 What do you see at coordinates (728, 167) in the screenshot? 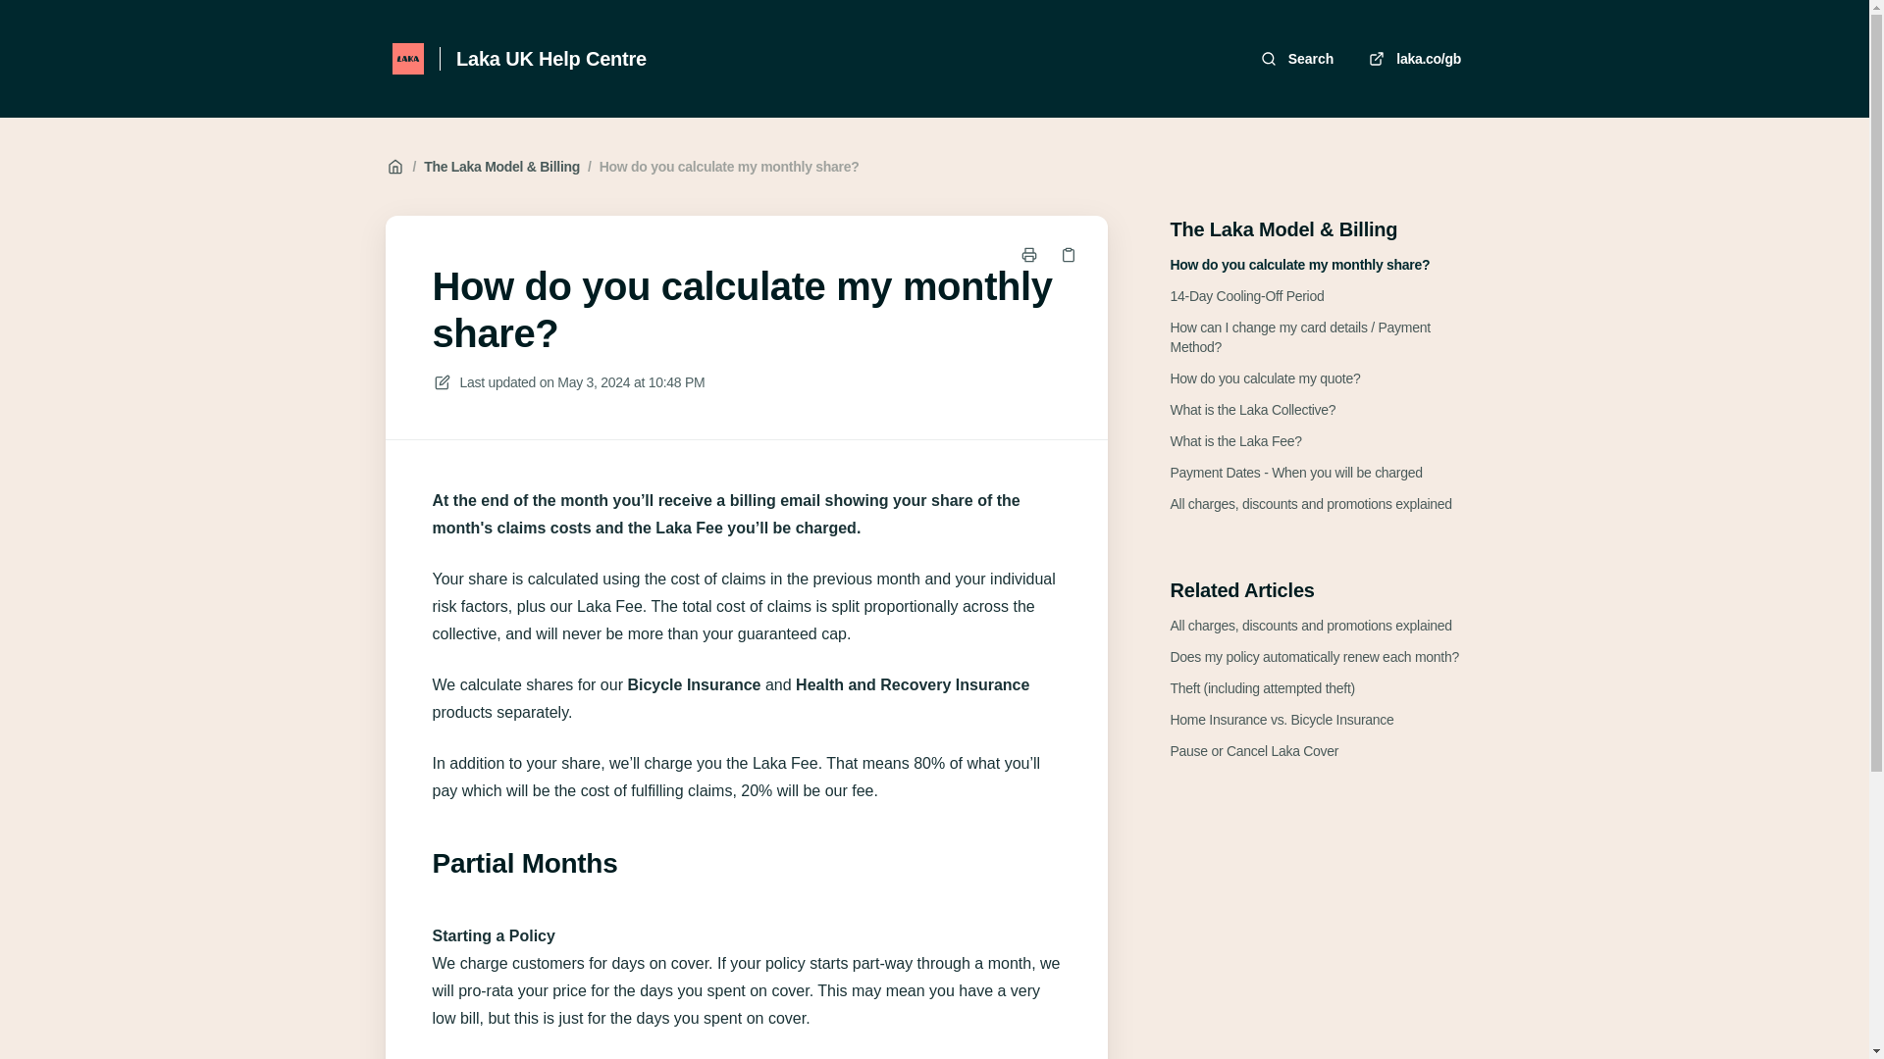
I see `How do you calculate my monthly share?` at bounding box center [728, 167].